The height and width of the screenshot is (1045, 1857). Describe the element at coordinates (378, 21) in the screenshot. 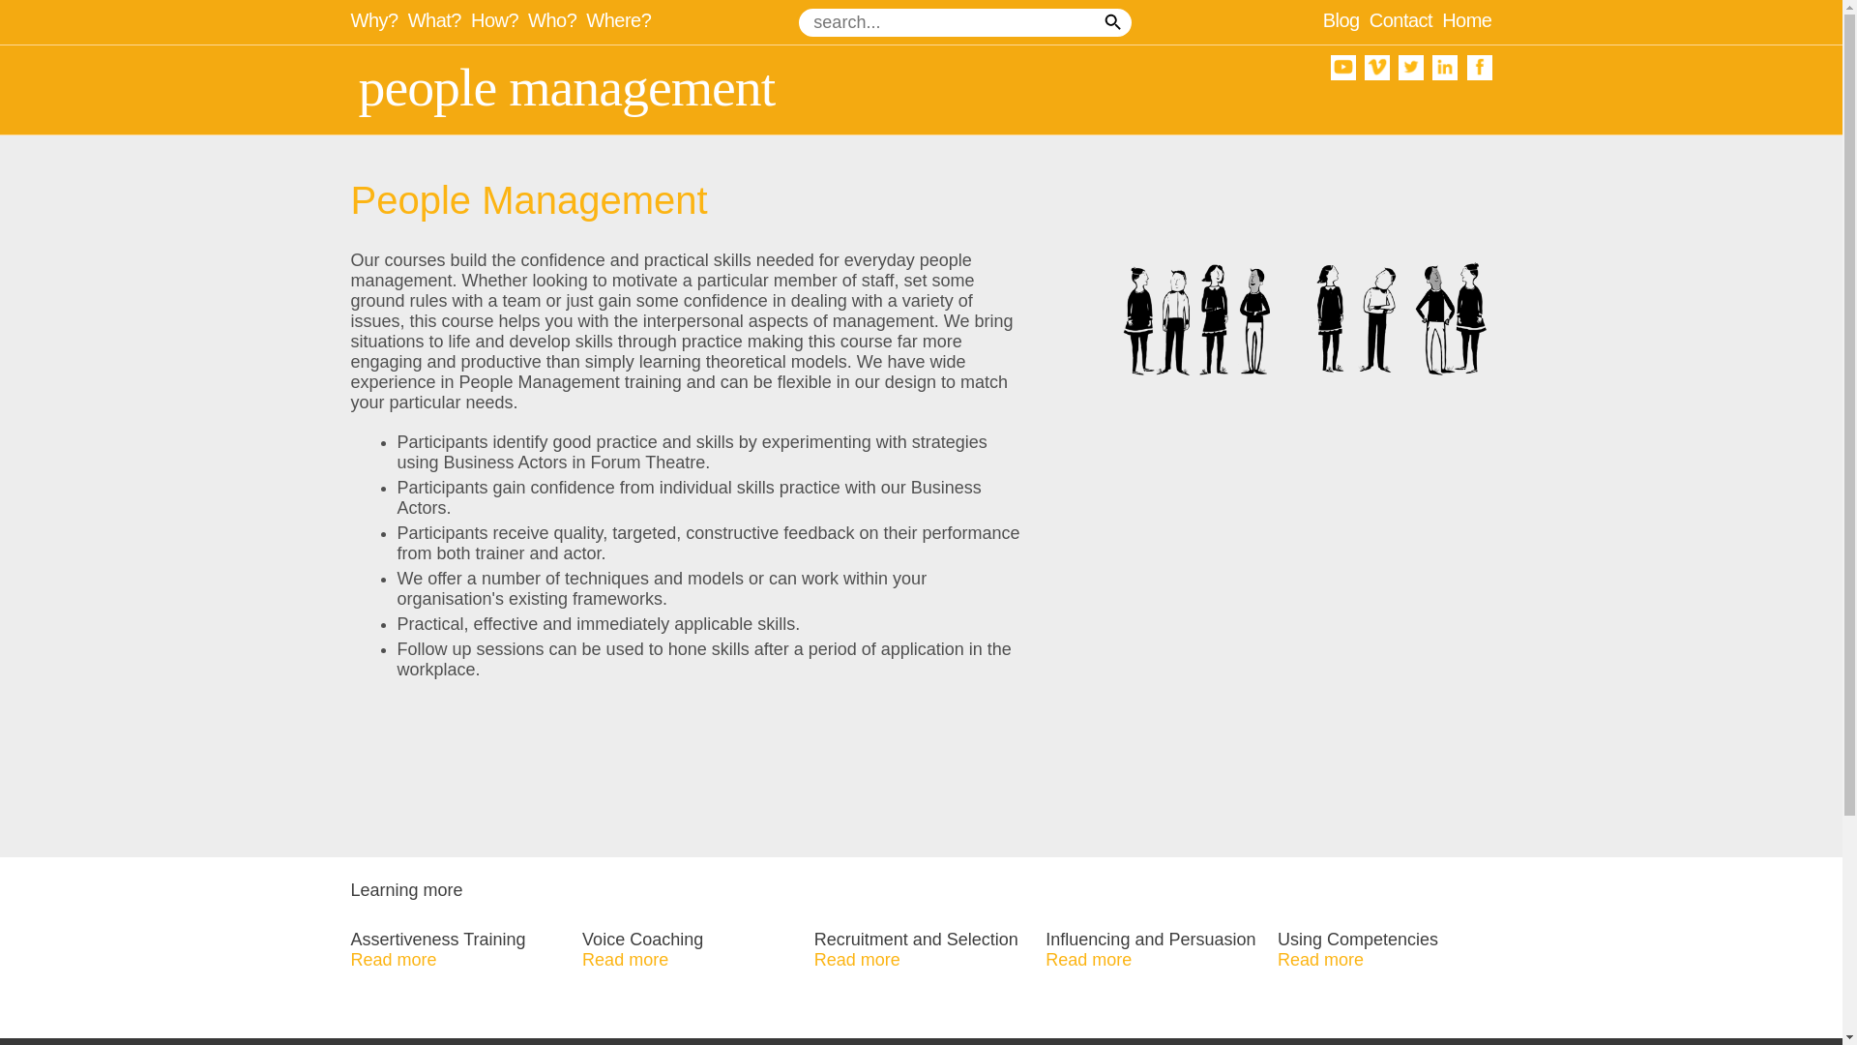

I see `Why?` at that location.